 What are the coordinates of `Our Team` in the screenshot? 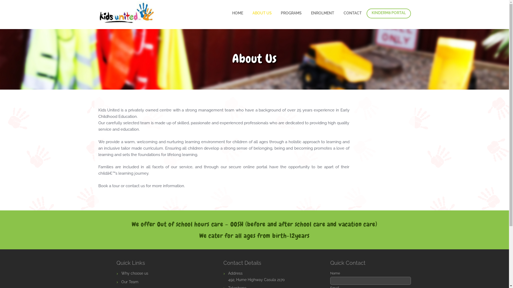 It's located at (130, 282).